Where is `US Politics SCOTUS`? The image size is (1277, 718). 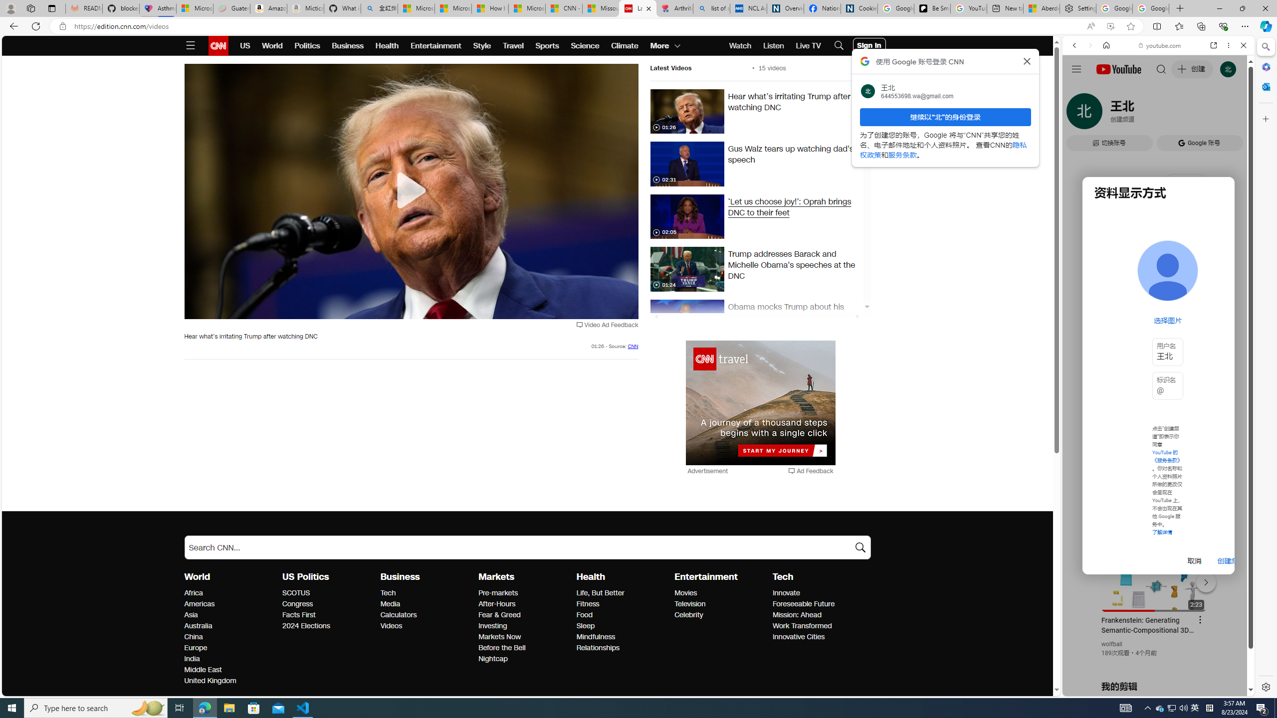
US Politics SCOTUS is located at coordinates (296, 593).